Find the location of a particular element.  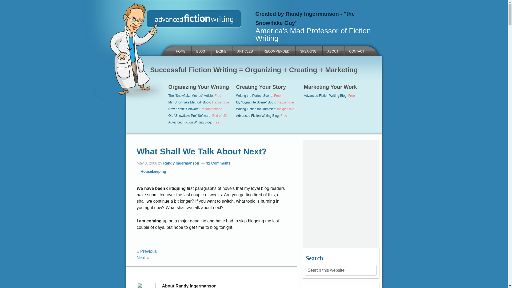

Advanced Fiction Writing Blog: Free is located at coordinates (194, 122).